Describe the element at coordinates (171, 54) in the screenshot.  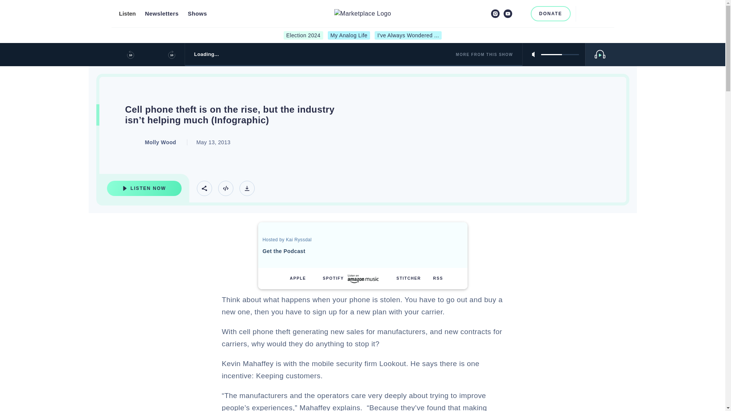
I see `Skip 10 Seconds` at that location.